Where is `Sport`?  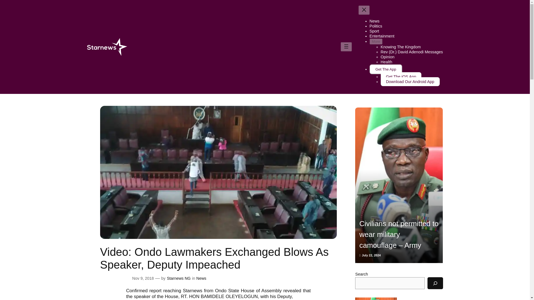
Sport is located at coordinates (374, 31).